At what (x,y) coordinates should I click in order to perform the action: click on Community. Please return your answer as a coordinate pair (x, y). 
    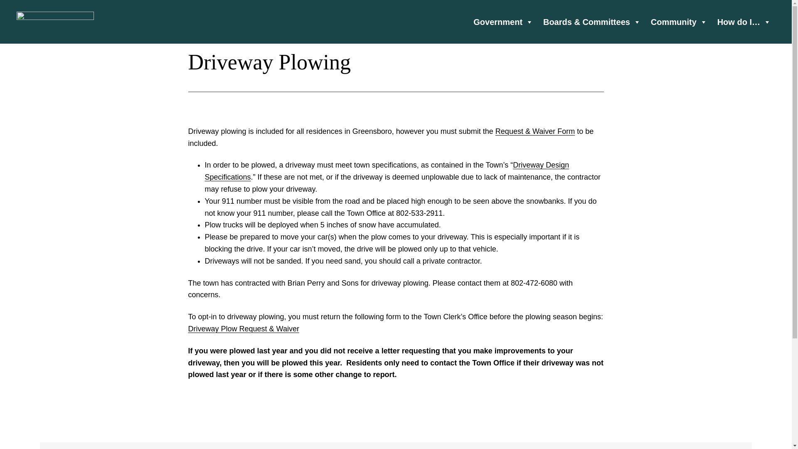
    Looking at the image, I should click on (679, 22).